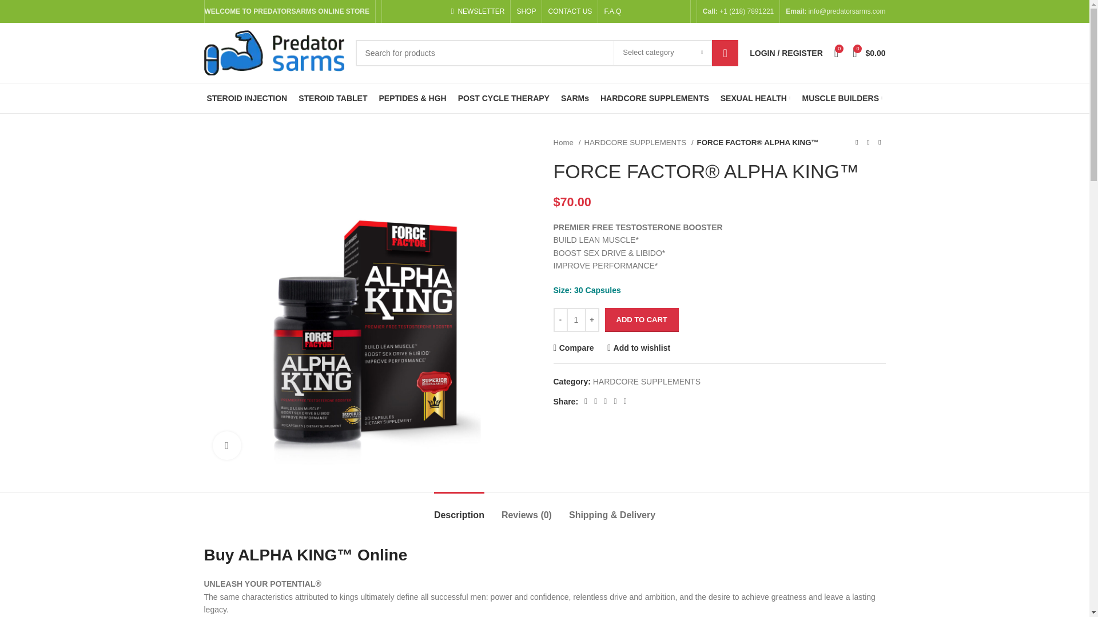  Describe the element at coordinates (333, 98) in the screenshot. I see `STEROID TABLET` at that location.